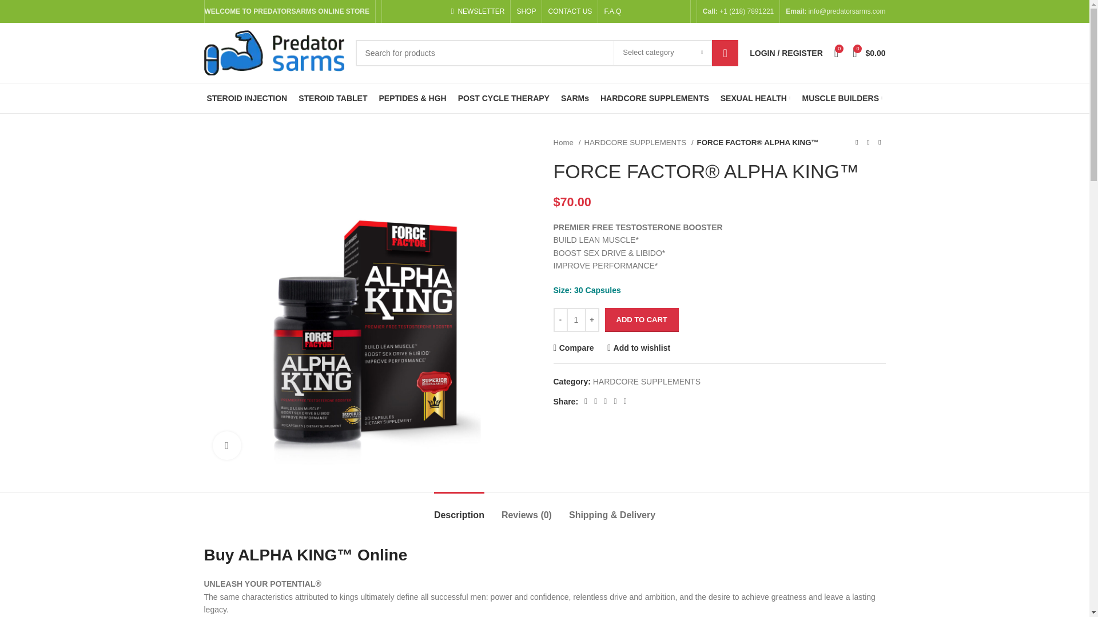  Describe the element at coordinates (333, 98) in the screenshot. I see `STEROID TABLET` at that location.